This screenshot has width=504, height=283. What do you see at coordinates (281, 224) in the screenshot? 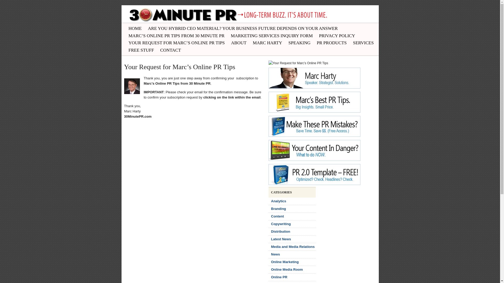
I see `Copywriting` at bounding box center [281, 224].